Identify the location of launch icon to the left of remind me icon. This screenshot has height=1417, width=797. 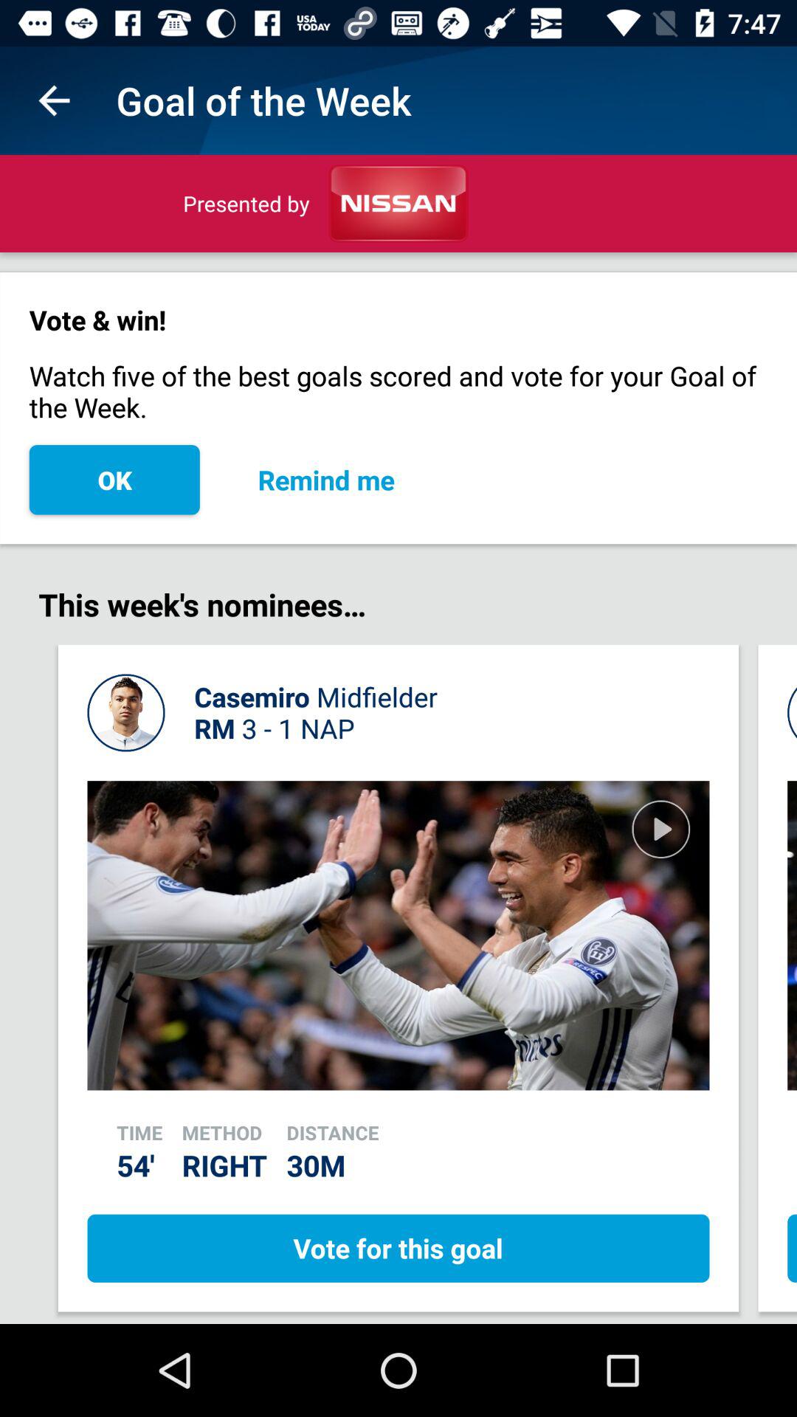
(114, 480).